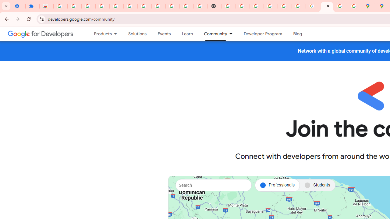  What do you see at coordinates (229, 6) in the screenshot?
I see `https://scholar.google.com/` at bounding box center [229, 6].